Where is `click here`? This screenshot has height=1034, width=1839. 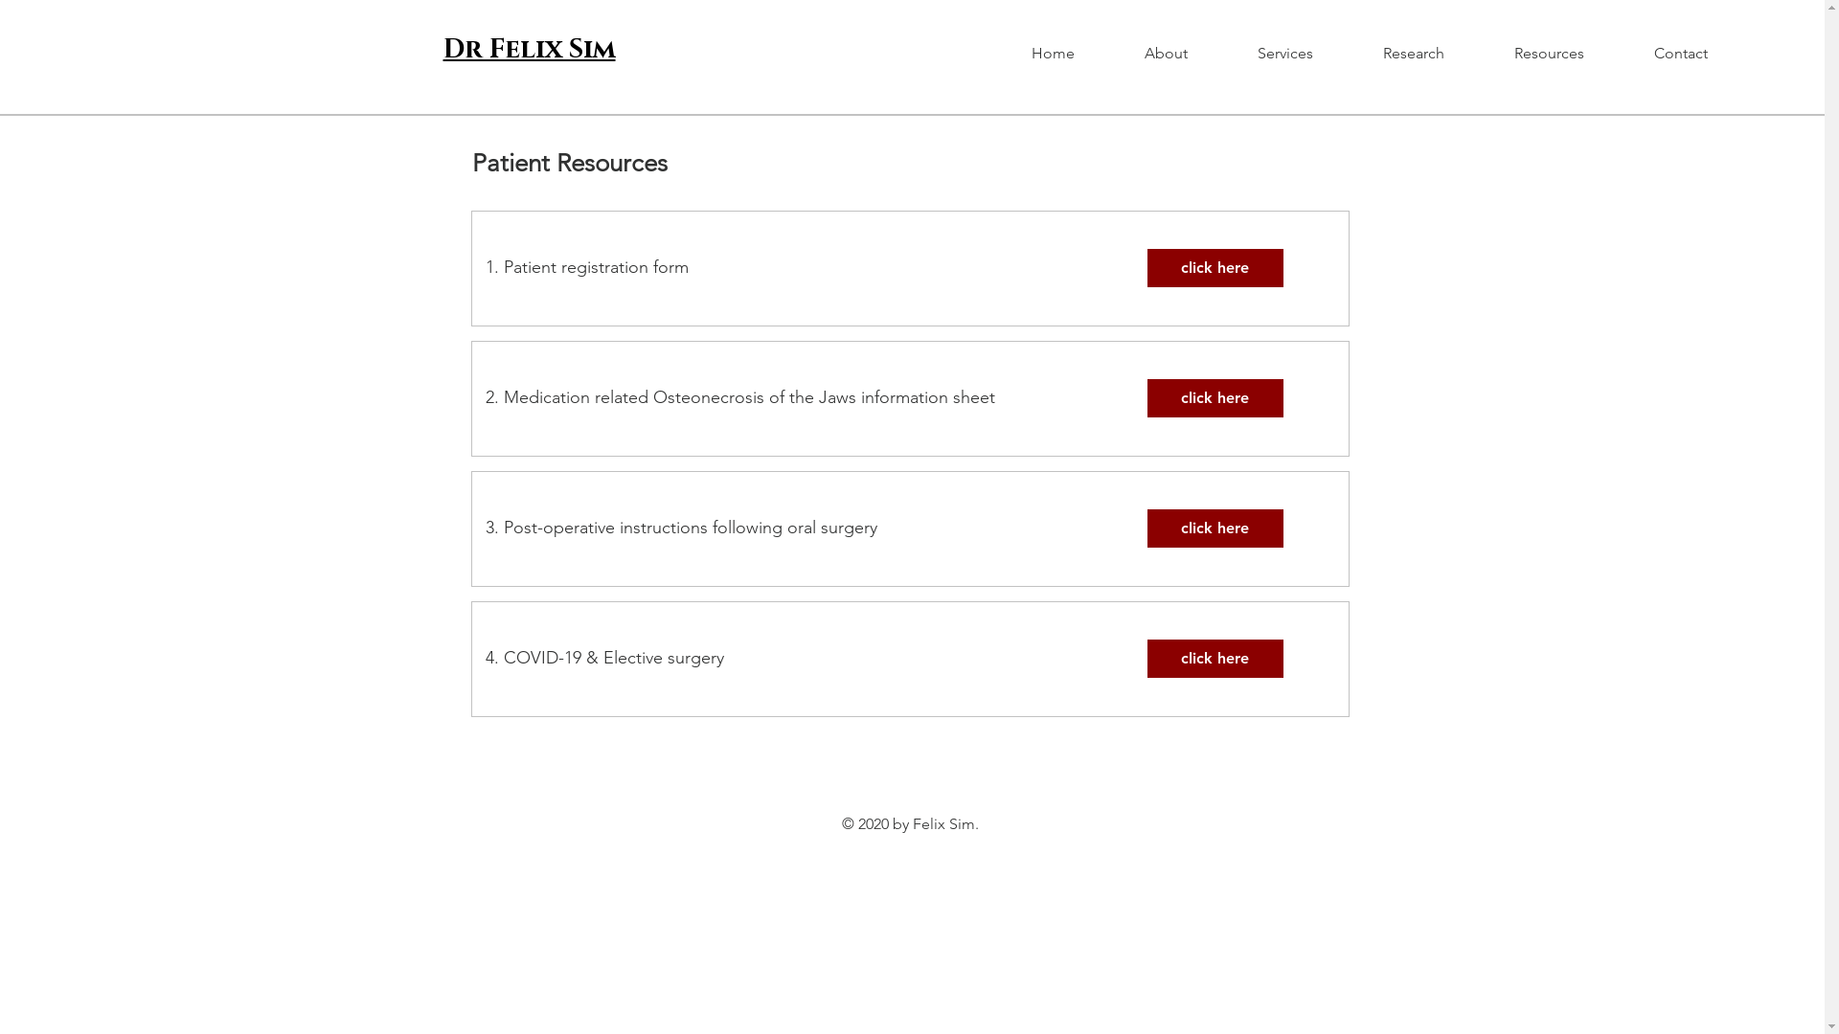 click here is located at coordinates (1215, 528).